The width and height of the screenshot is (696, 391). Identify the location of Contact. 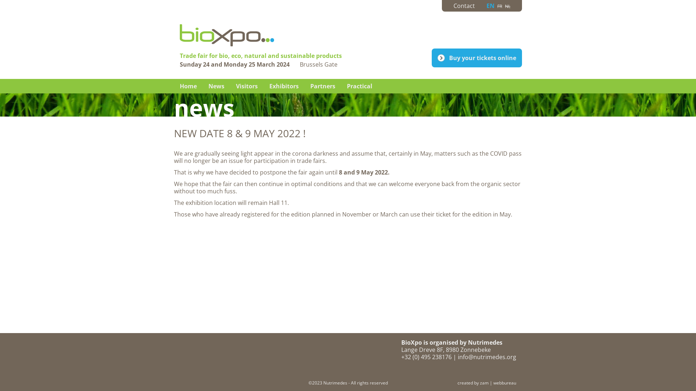
(464, 6).